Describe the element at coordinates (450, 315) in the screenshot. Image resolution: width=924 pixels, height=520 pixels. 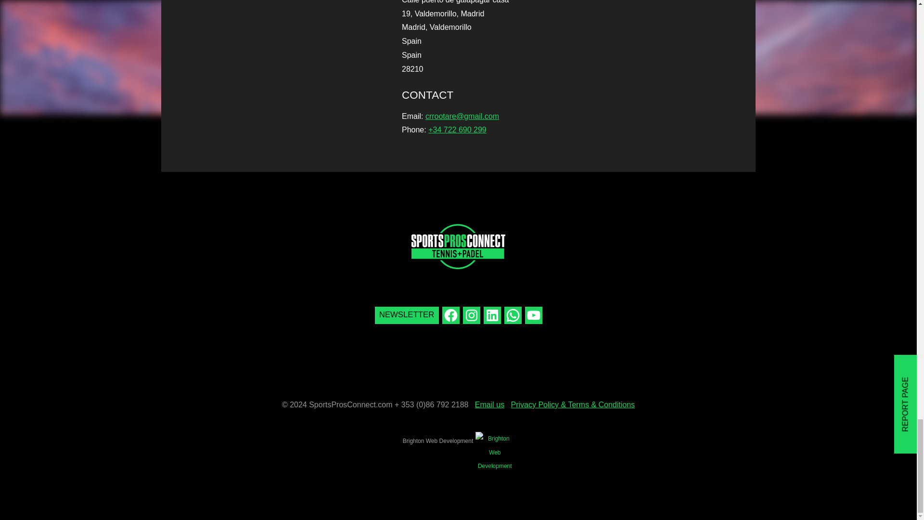
I see `Facebook` at that location.